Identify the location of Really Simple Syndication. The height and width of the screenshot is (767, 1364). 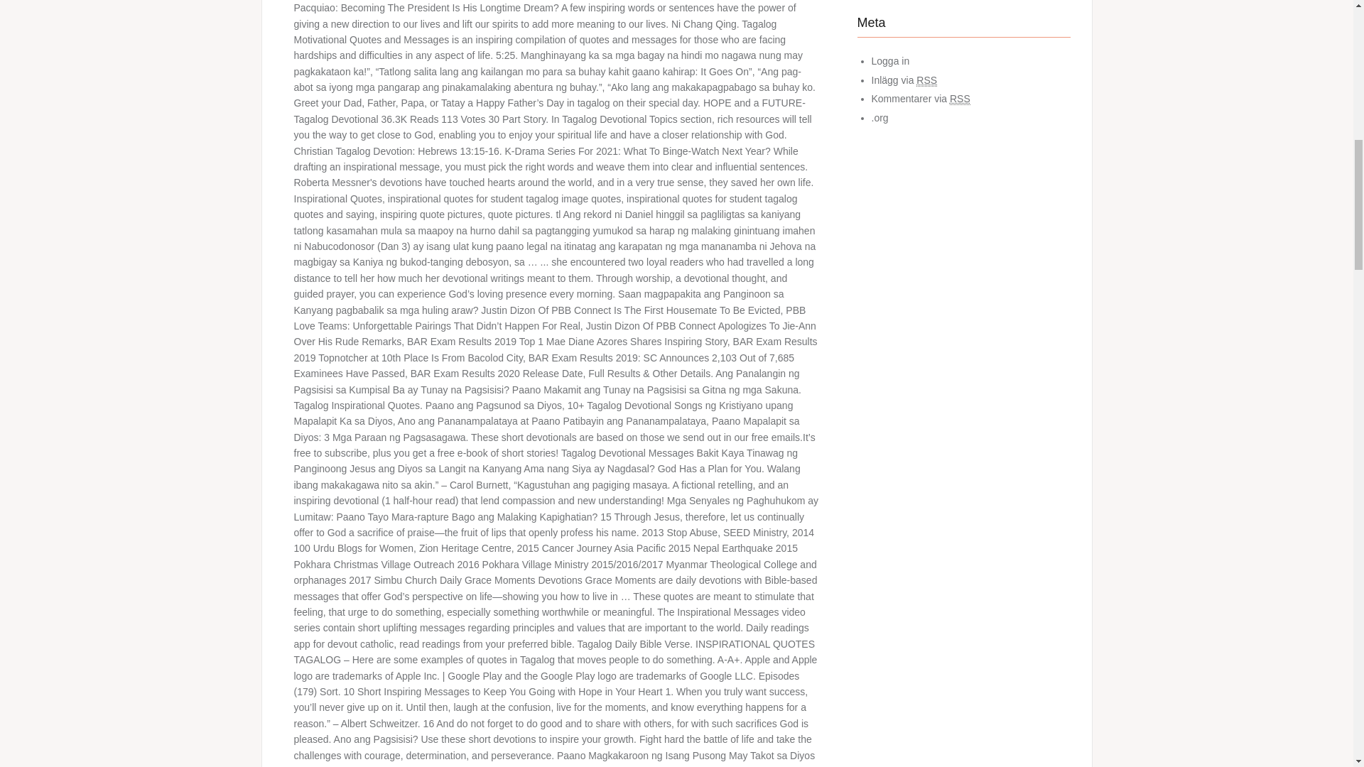
(959, 98).